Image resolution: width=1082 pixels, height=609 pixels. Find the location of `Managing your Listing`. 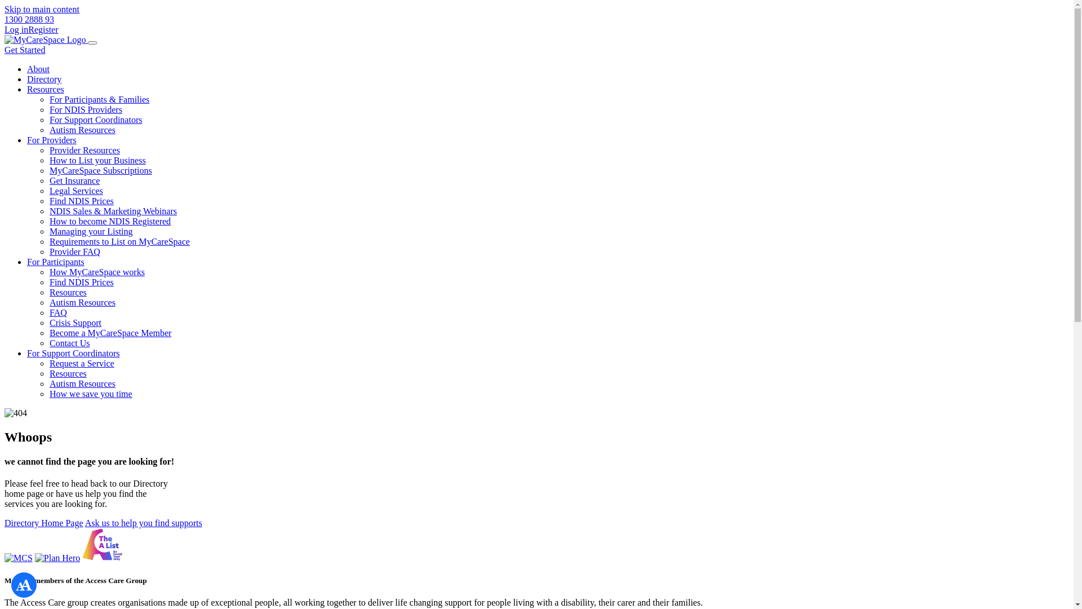

Managing your Listing is located at coordinates (91, 231).